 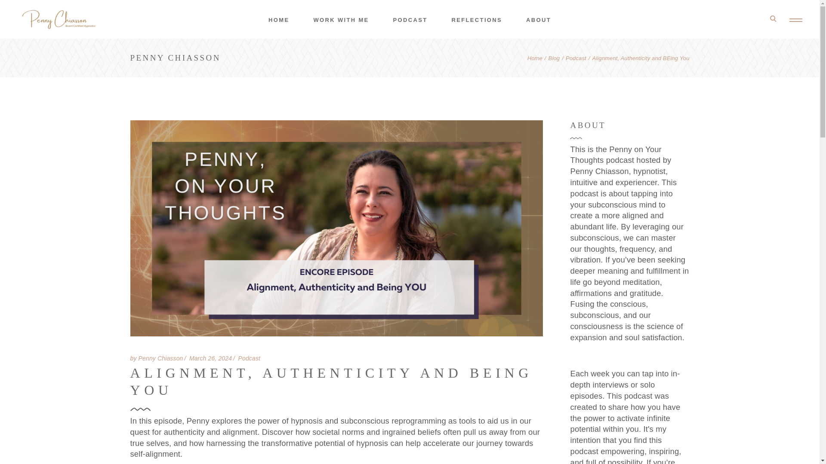 What do you see at coordinates (576, 58) in the screenshot?
I see `Podcast` at bounding box center [576, 58].